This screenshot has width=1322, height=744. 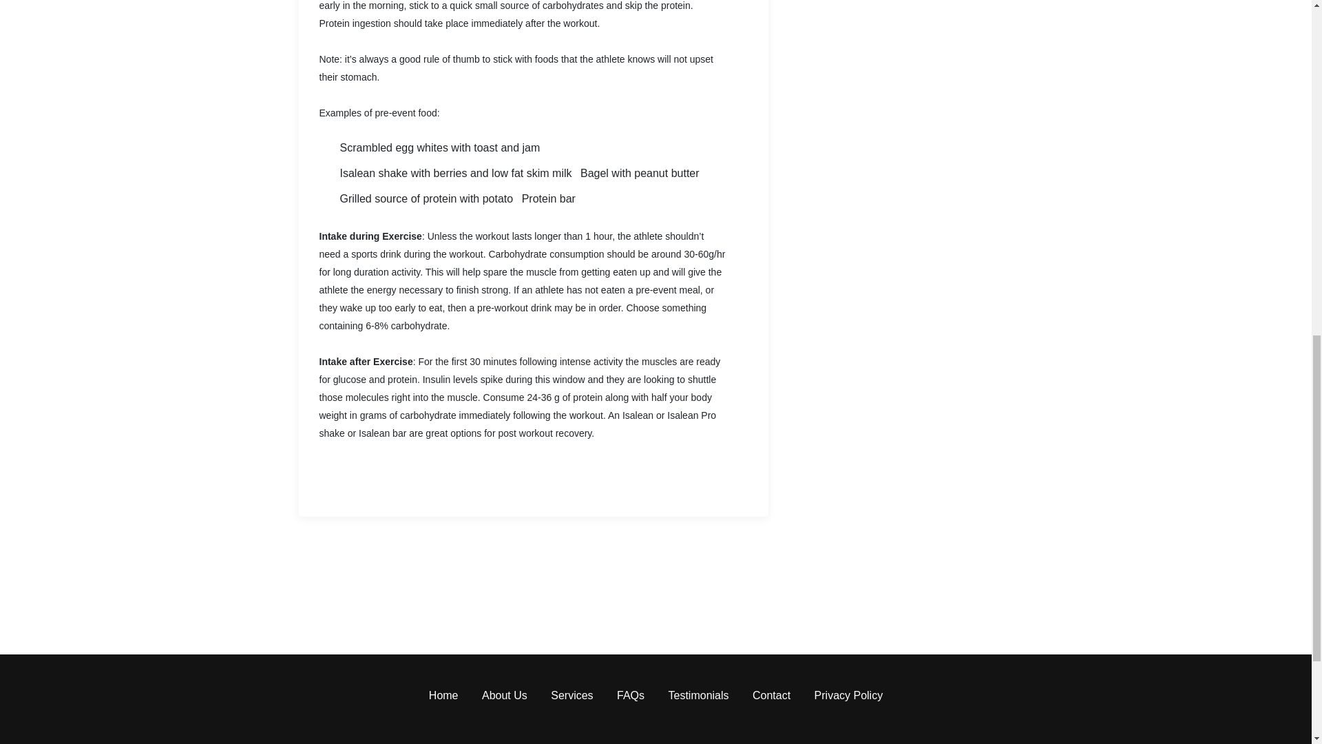 What do you see at coordinates (631, 696) in the screenshot?
I see `FAQs` at bounding box center [631, 696].